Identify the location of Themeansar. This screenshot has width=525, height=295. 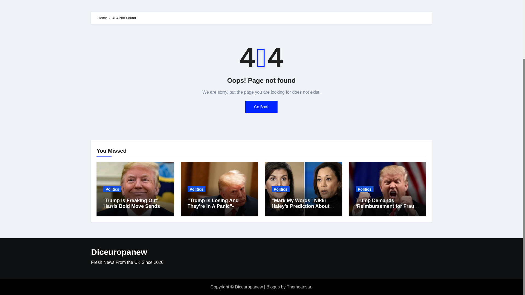
(299, 287).